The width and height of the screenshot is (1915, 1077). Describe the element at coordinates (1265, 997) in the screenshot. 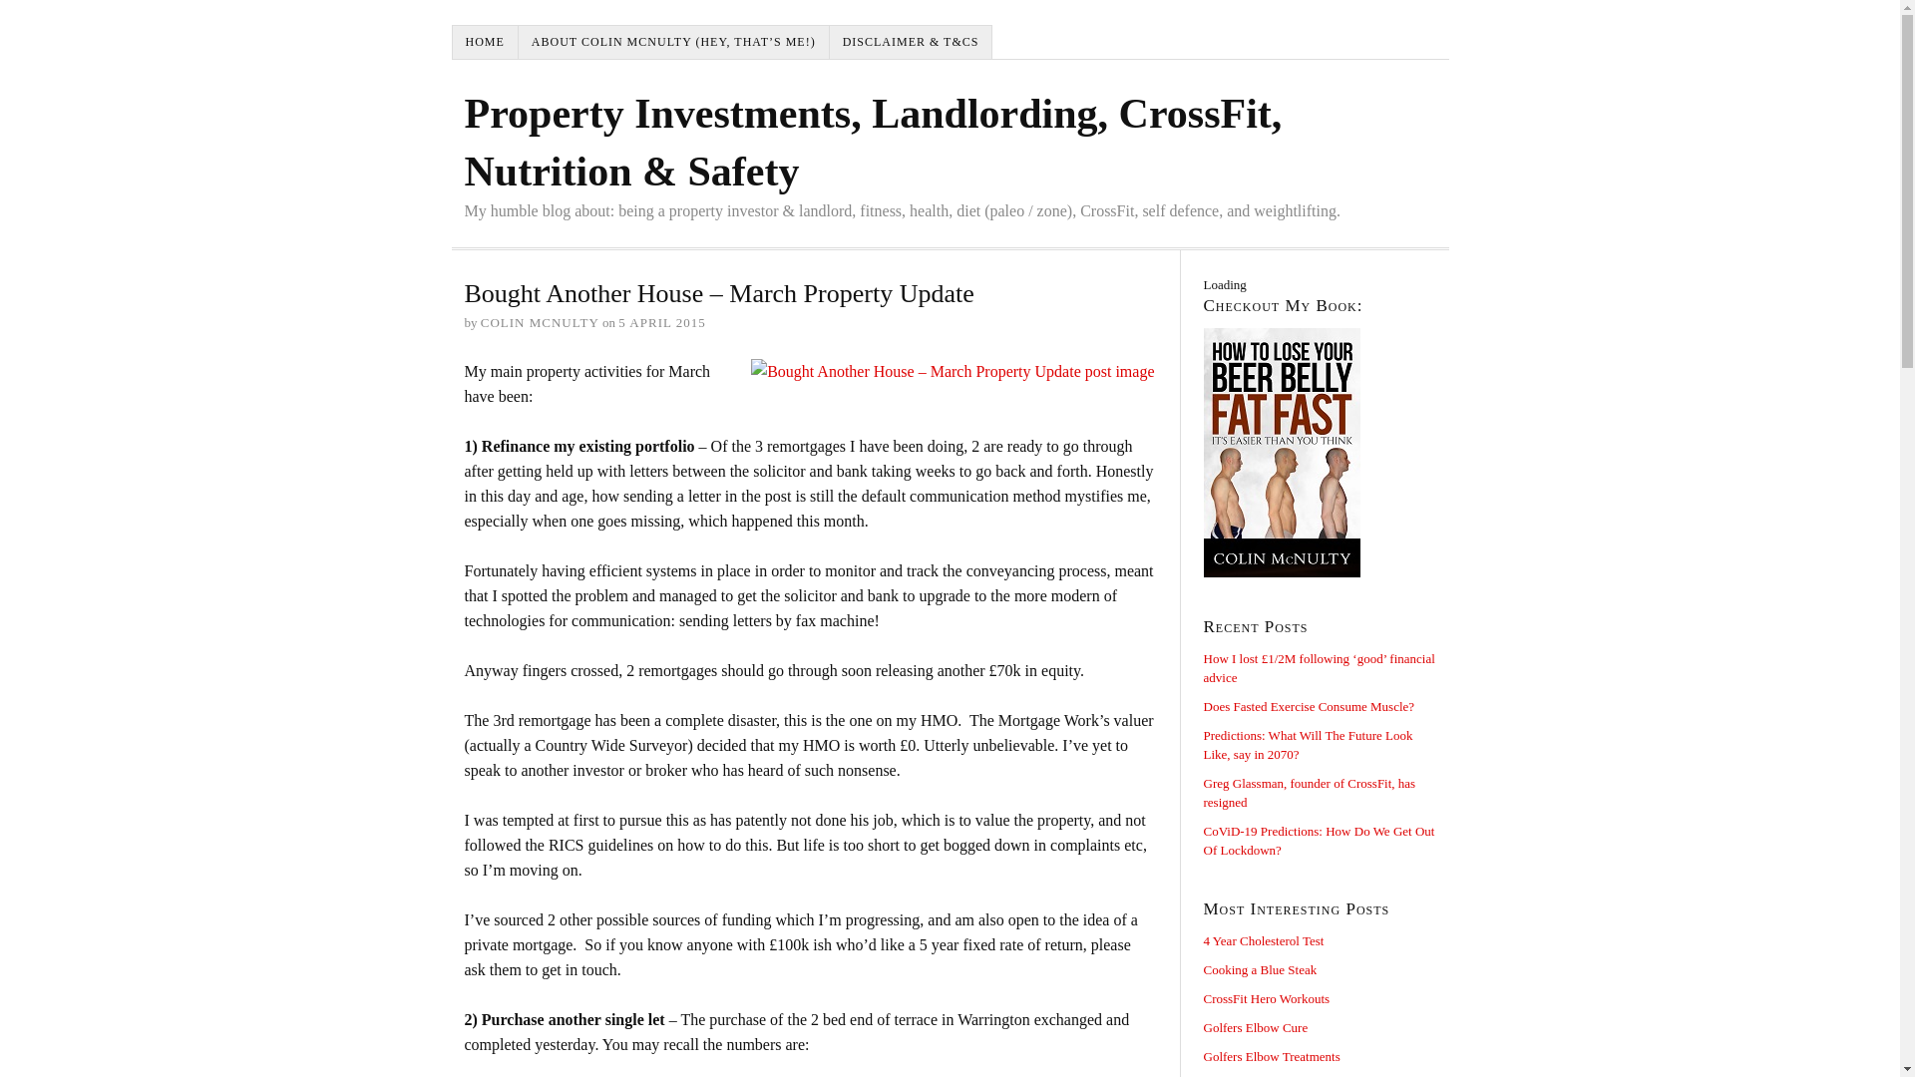

I see `CrossFit Hero Workouts` at that location.